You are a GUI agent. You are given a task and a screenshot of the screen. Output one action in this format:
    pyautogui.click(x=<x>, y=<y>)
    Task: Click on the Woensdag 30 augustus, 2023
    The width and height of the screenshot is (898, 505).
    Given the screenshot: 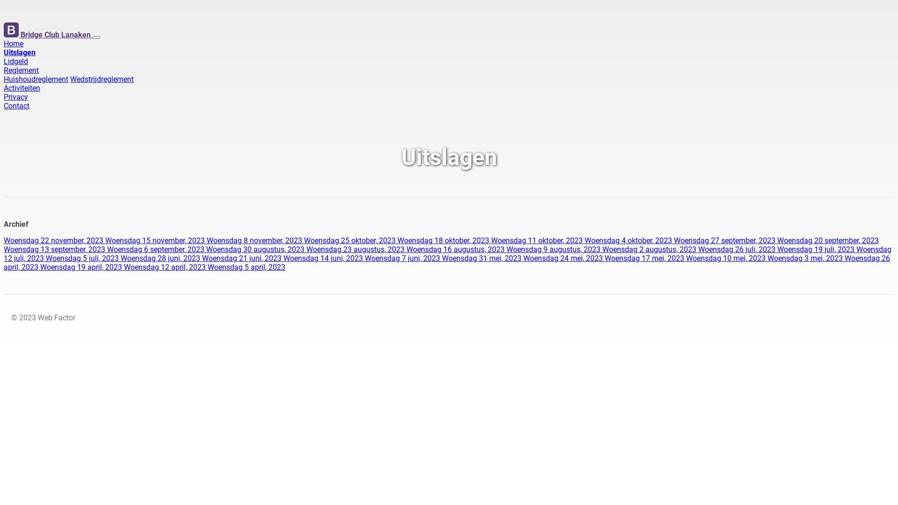 What is the action you would take?
    pyautogui.click(x=256, y=250)
    